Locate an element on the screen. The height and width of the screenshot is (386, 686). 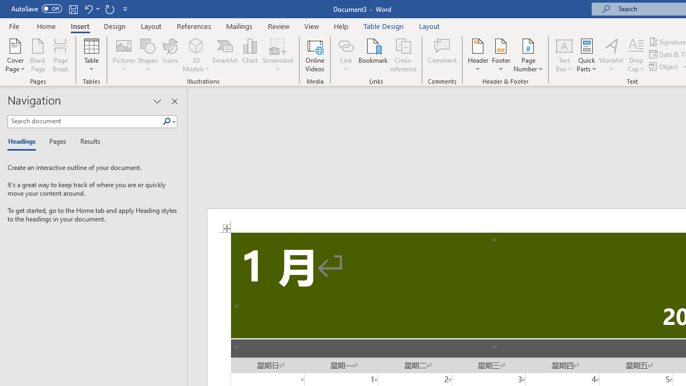
Shapes is located at coordinates (147, 55).